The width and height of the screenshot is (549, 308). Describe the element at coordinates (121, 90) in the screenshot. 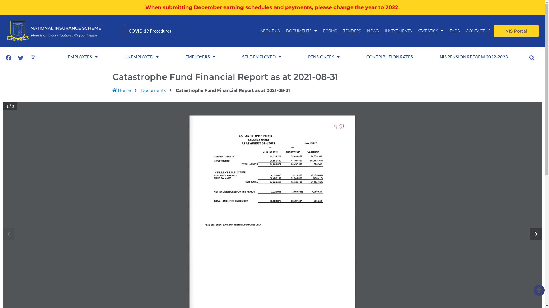

I see `Home` at that location.